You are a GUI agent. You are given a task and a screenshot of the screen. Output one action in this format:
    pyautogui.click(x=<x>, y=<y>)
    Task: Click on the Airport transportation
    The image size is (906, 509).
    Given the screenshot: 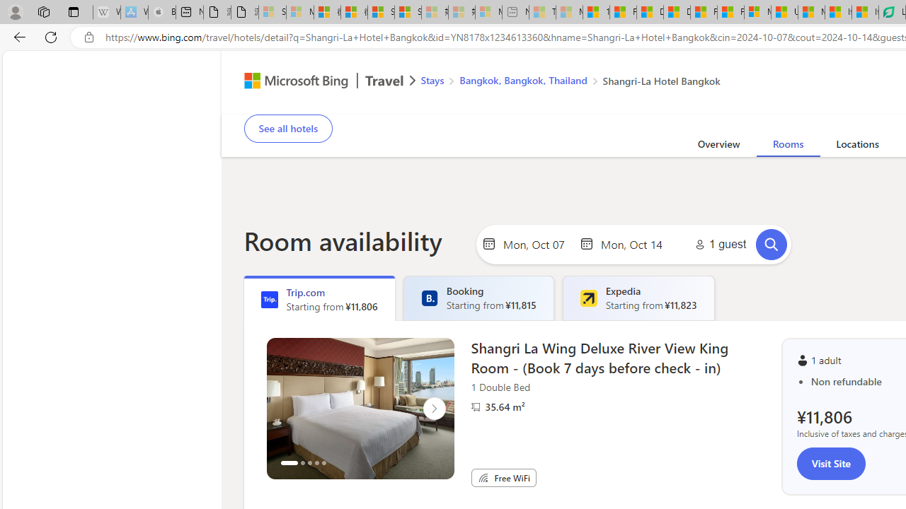 What is the action you would take?
    pyautogui.click(x=772, y=105)
    